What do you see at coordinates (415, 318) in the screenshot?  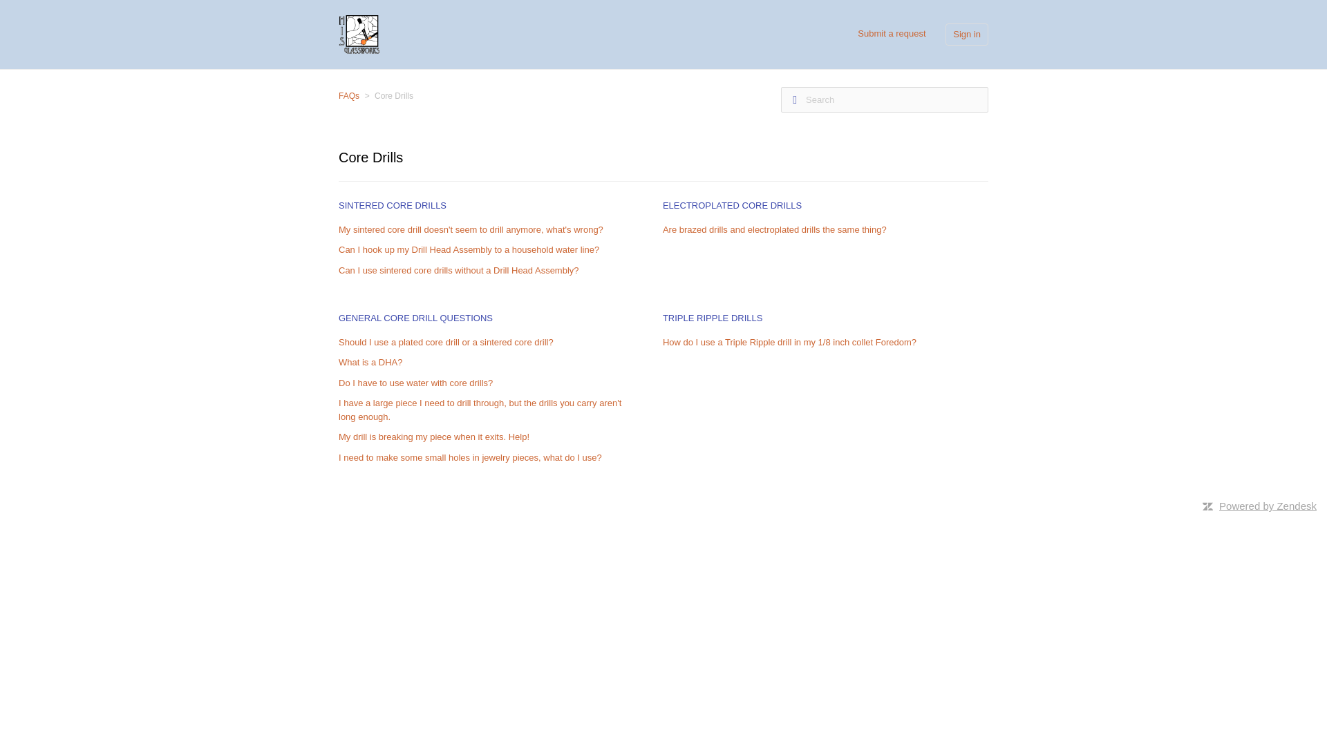 I see `GENERAL CORE DRILL QUESTIONS` at bounding box center [415, 318].